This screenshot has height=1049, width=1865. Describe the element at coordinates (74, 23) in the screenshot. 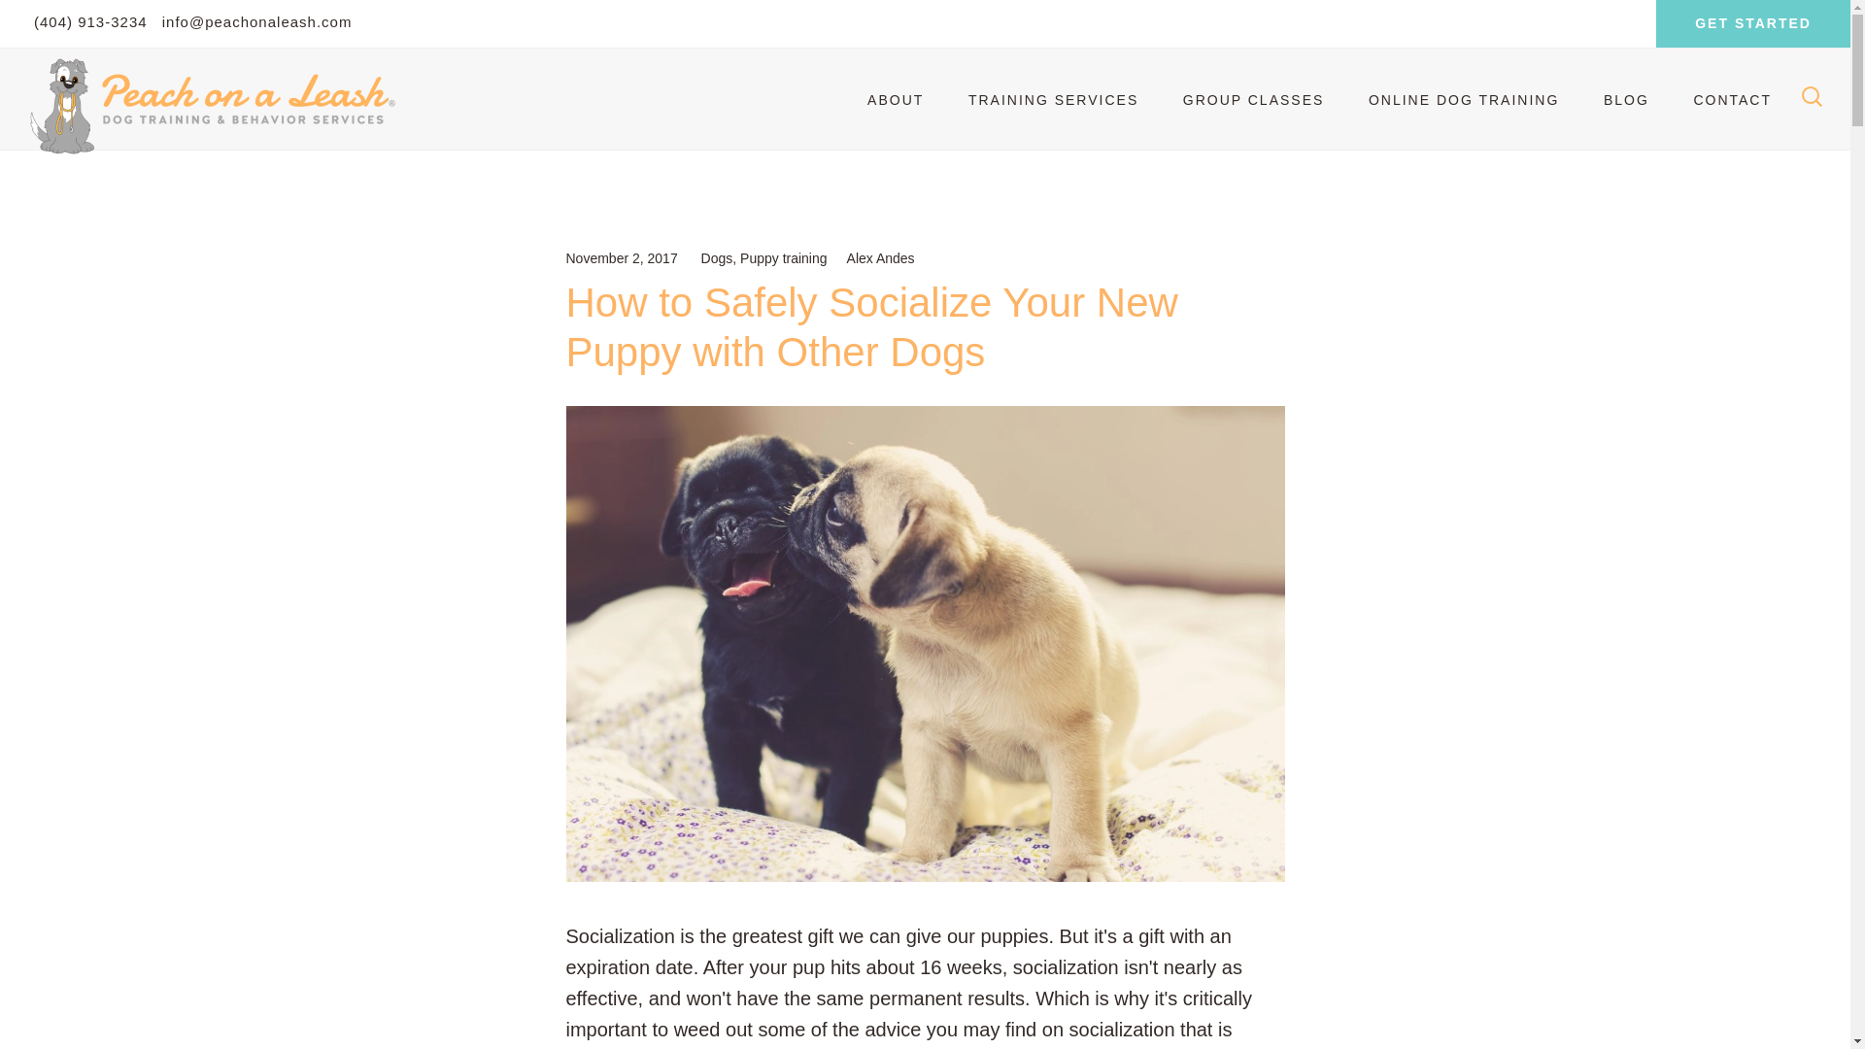

I see `Search` at that location.